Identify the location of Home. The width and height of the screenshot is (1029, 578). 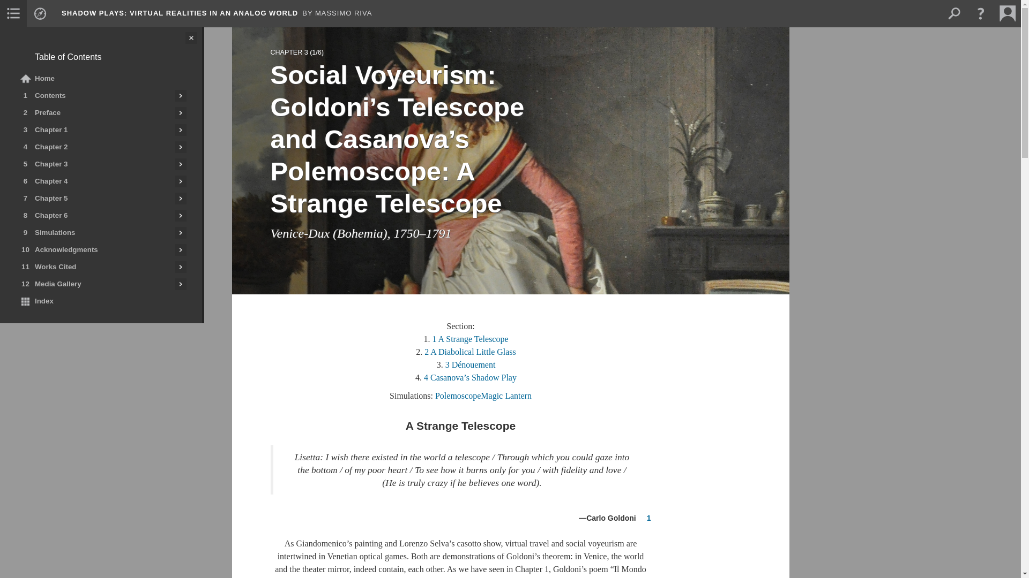
(101, 78).